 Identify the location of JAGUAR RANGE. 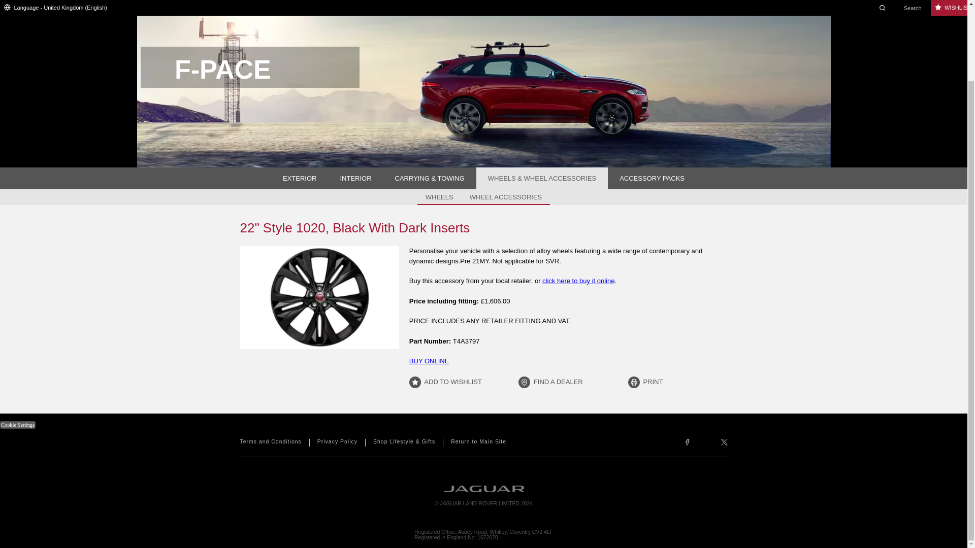
(434, 2).